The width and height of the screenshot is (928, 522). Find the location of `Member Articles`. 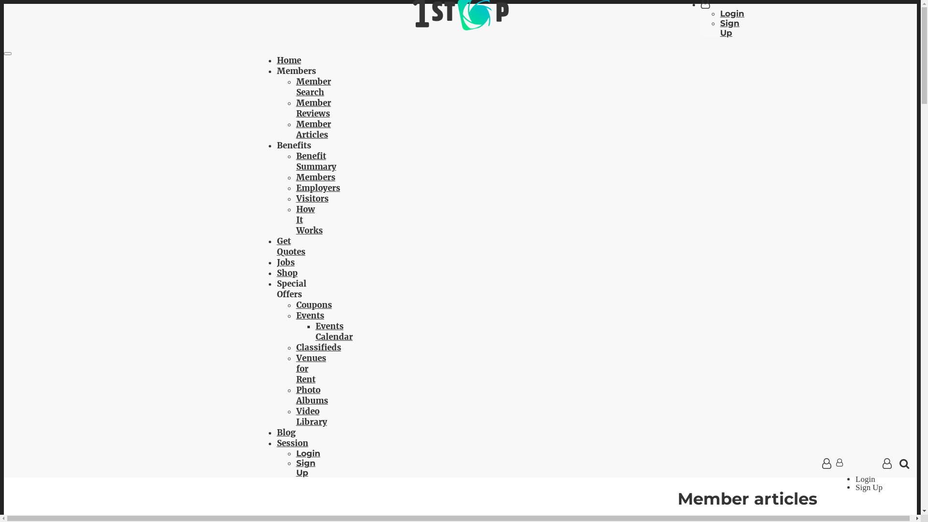

Member Articles is located at coordinates (313, 130).